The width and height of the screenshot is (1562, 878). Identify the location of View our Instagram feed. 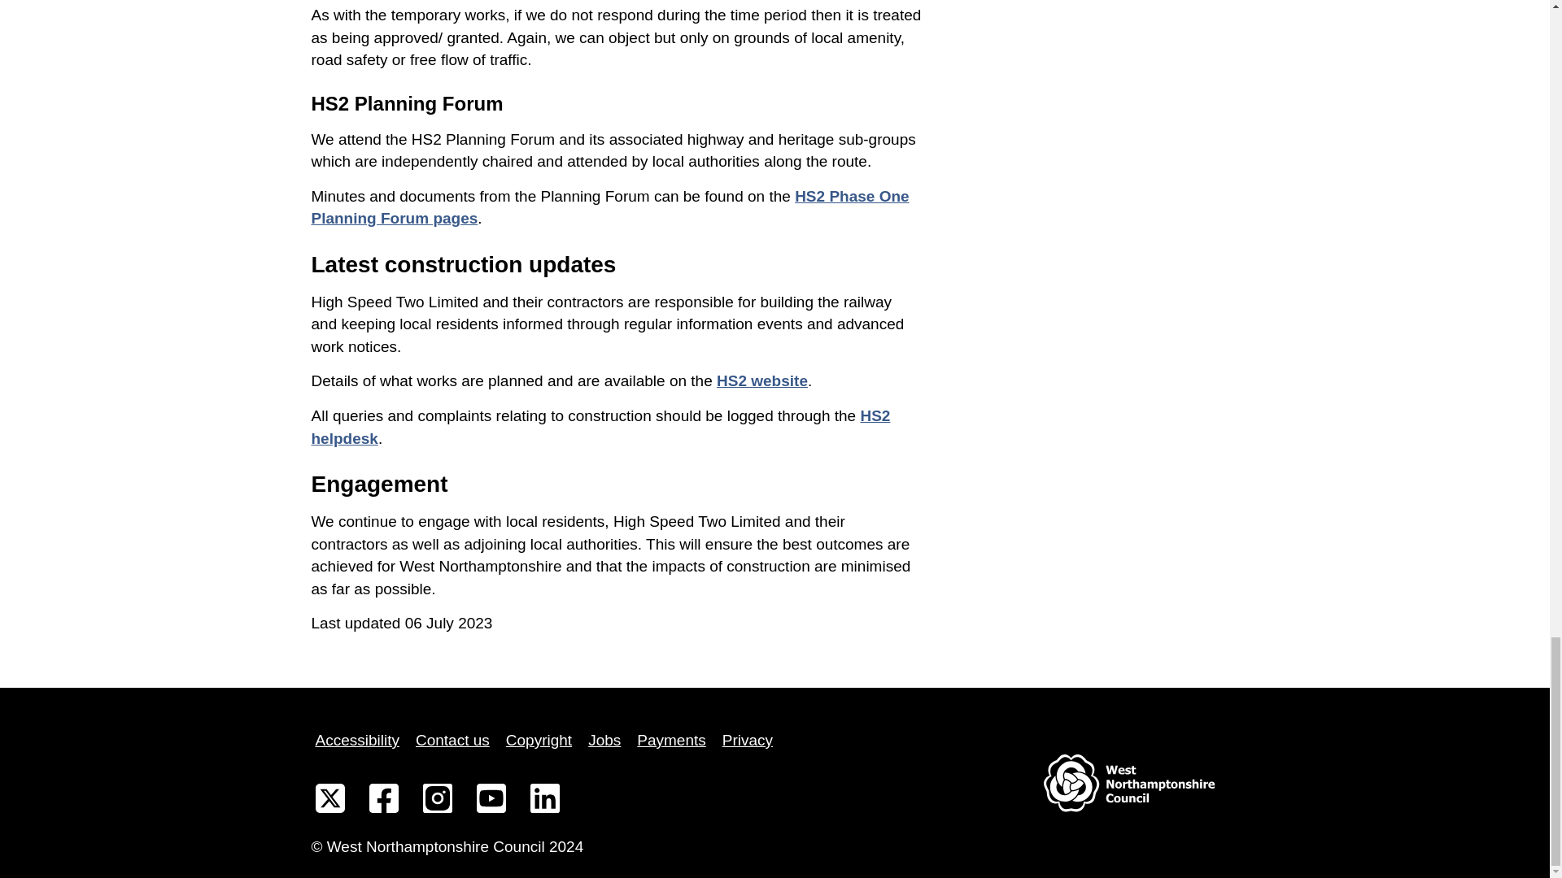
(437, 802).